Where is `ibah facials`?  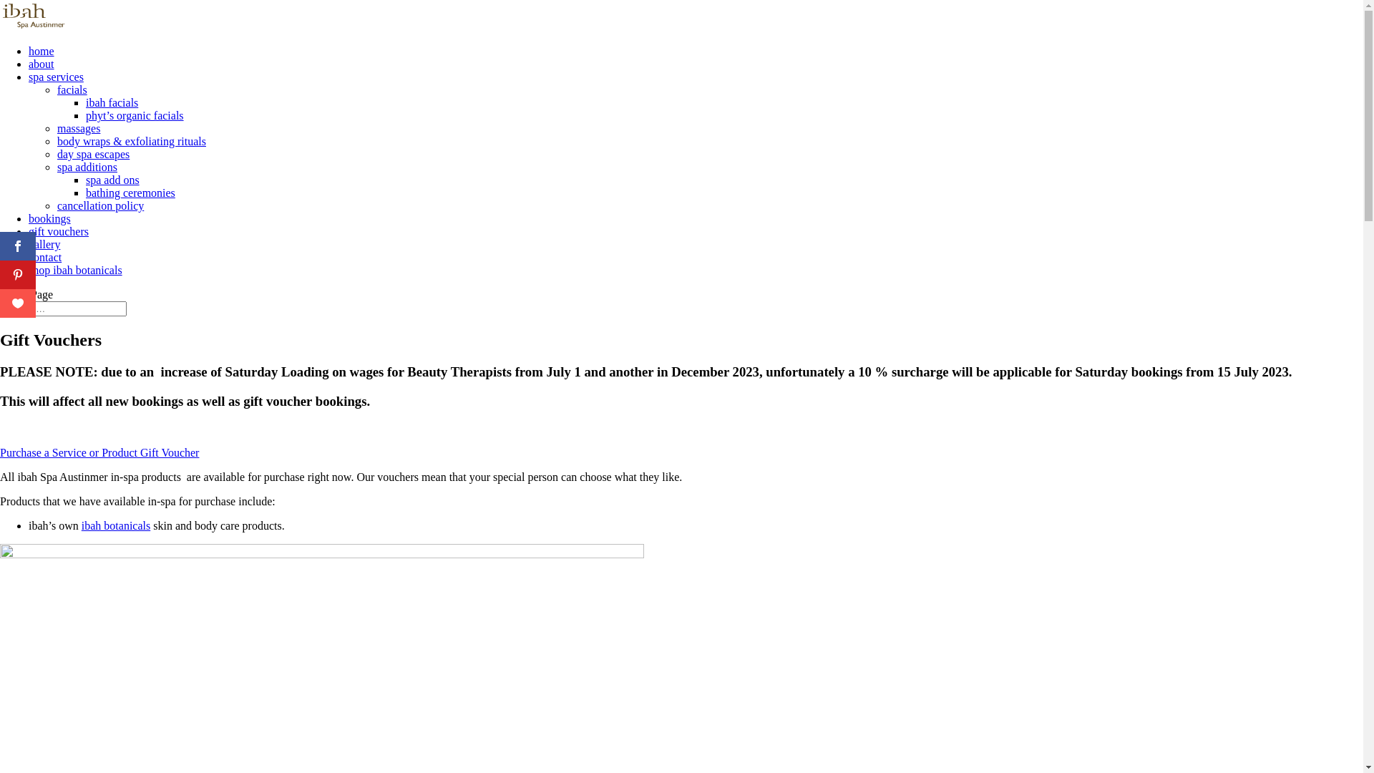
ibah facials is located at coordinates (112, 103).